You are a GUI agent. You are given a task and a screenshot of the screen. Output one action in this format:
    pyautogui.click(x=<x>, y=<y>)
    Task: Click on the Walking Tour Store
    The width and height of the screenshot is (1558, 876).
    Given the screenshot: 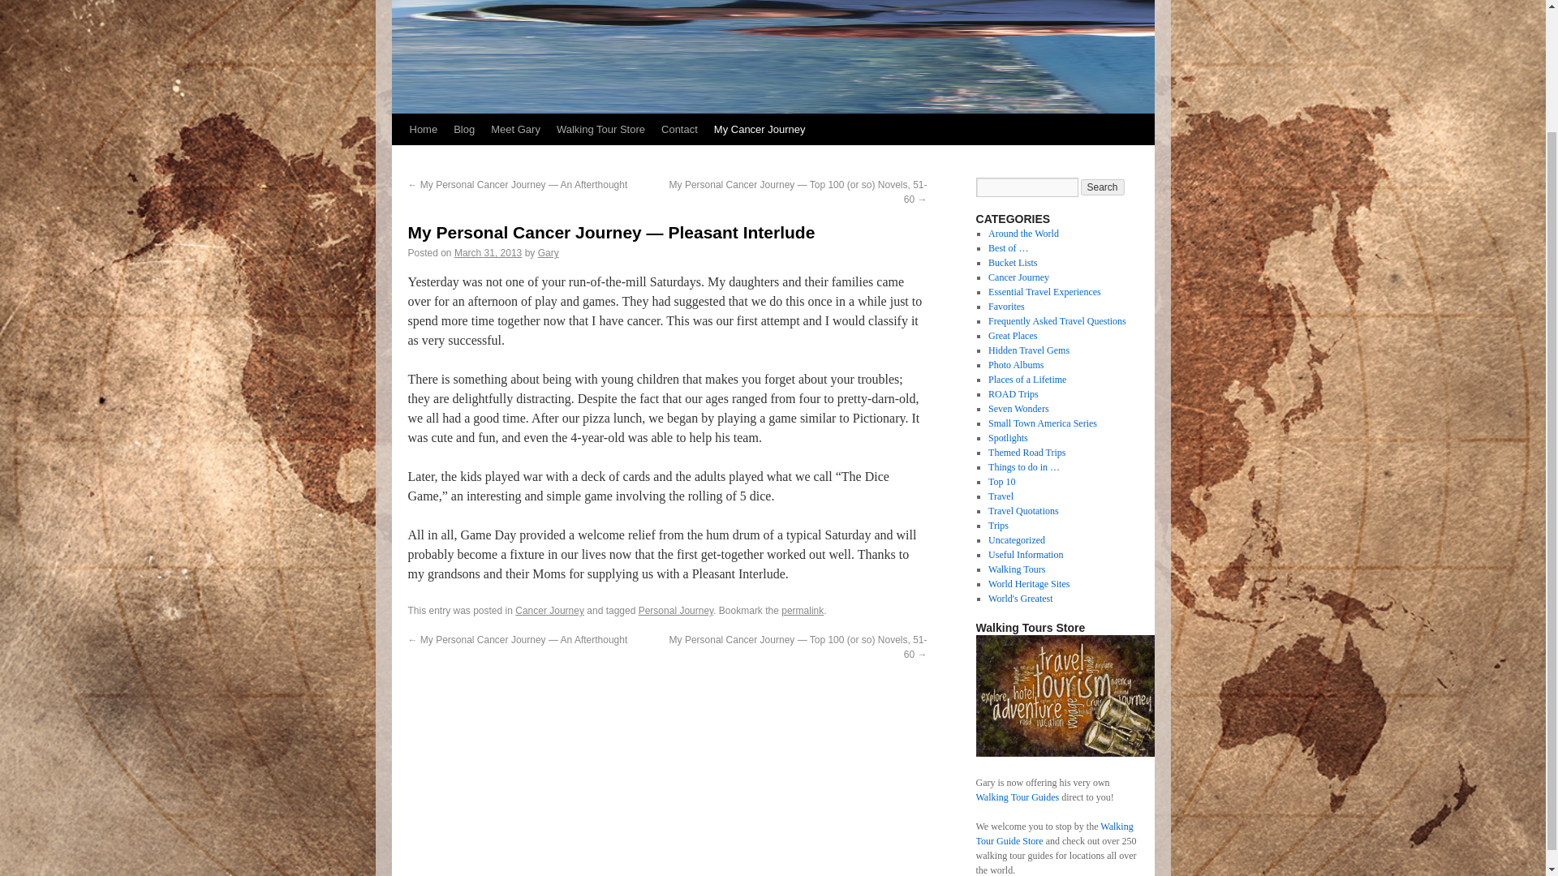 What is the action you would take?
    pyautogui.click(x=600, y=130)
    